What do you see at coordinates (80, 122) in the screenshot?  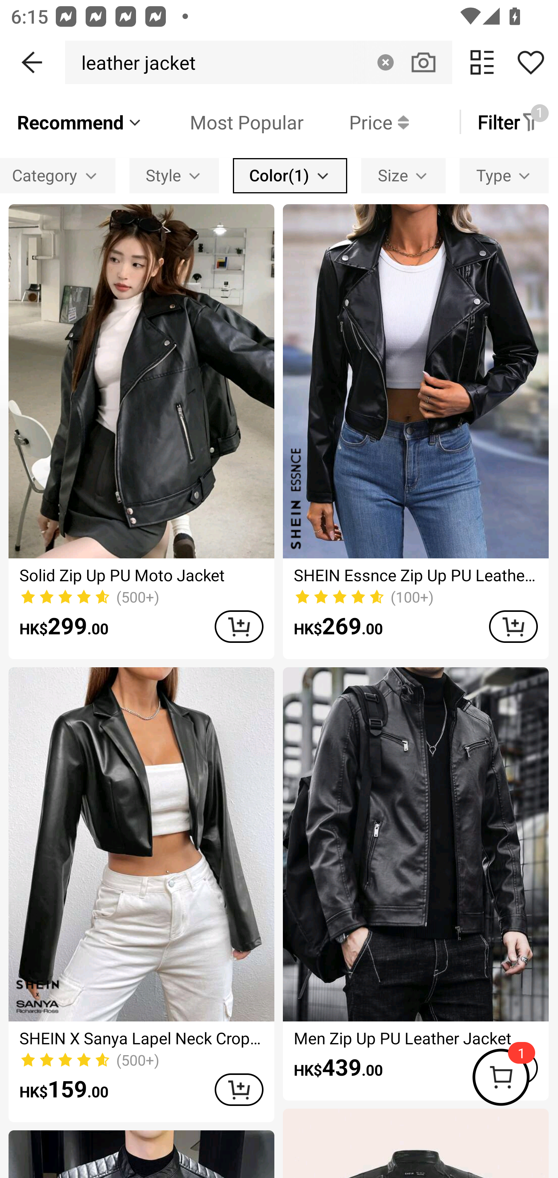 I see `Recommend` at bounding box center [80, 122].